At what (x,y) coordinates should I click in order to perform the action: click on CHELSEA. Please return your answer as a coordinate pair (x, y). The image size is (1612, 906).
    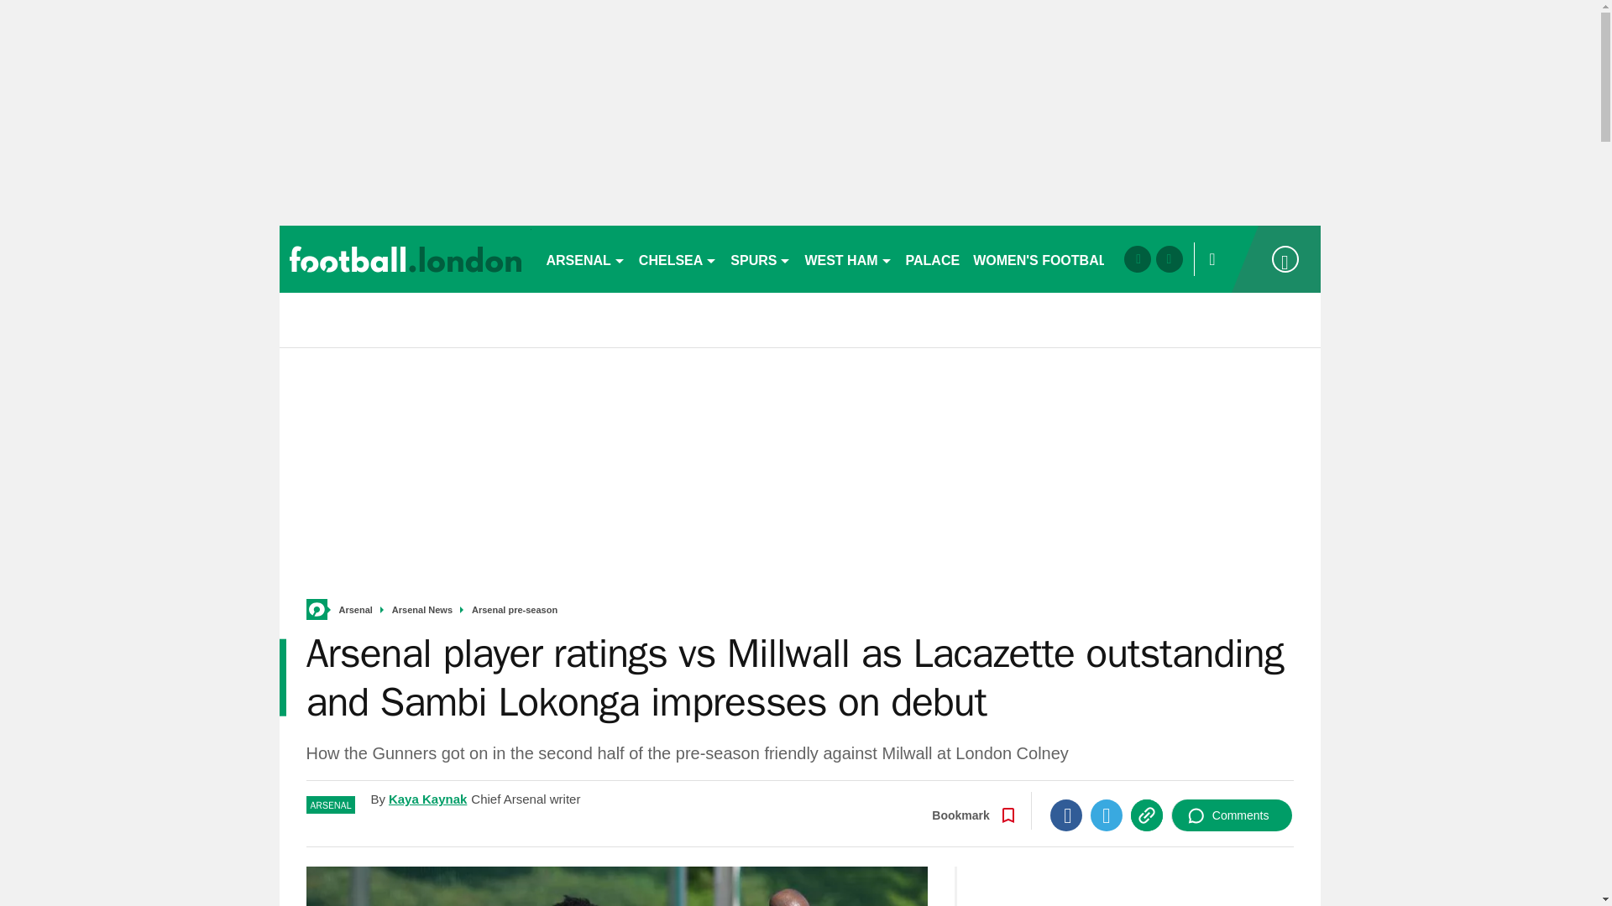
    Looking at the image, I should click on (678, 258).